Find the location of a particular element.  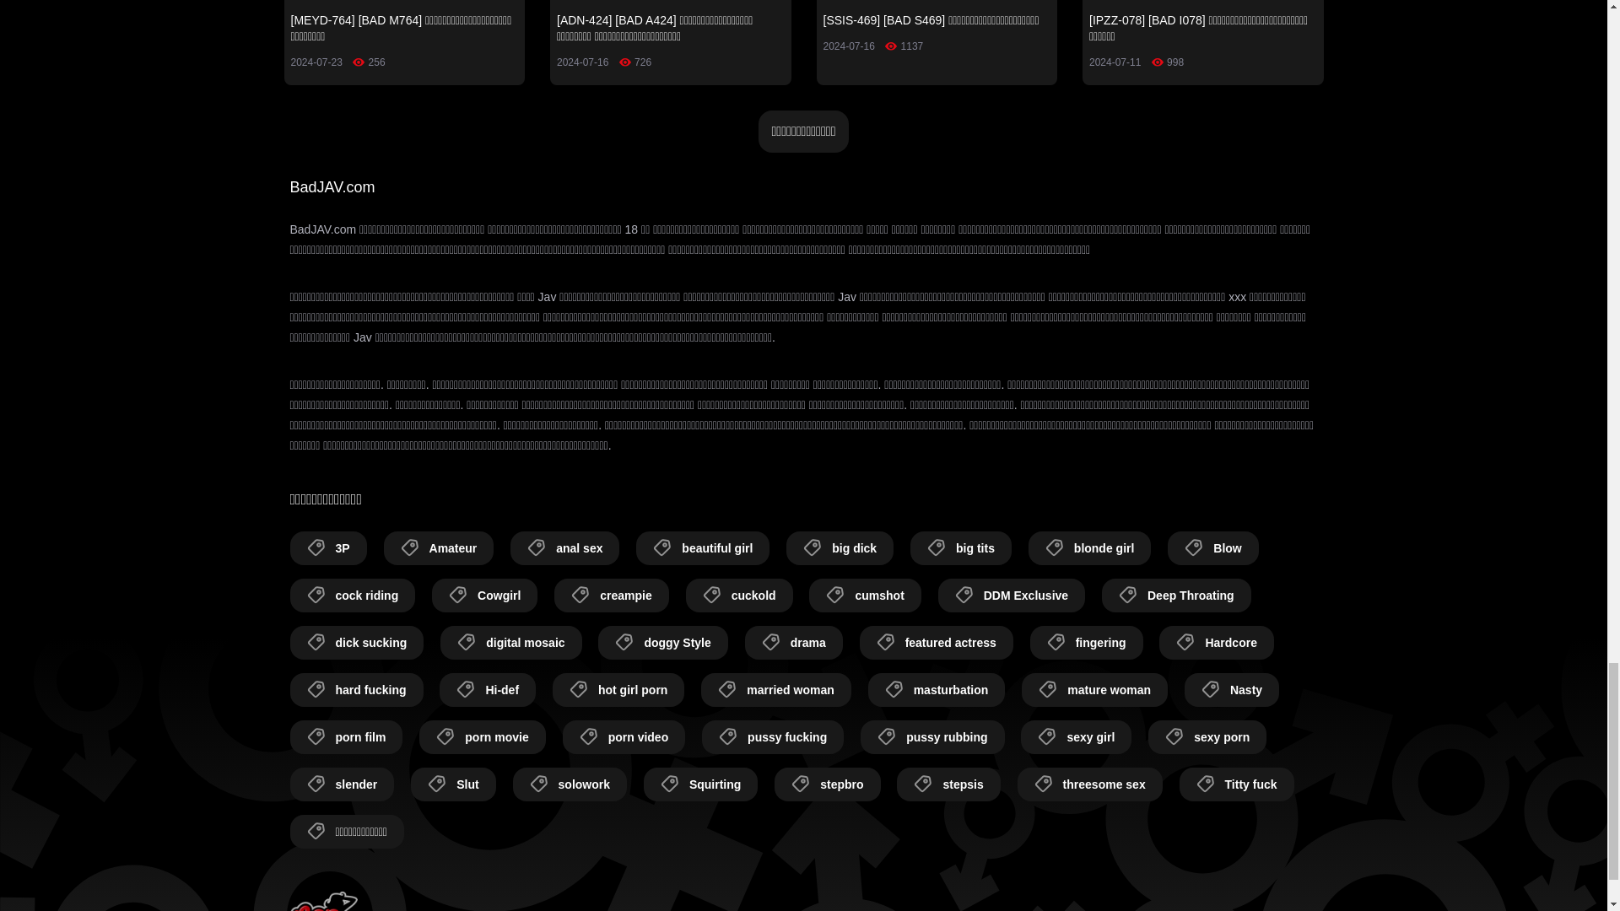

big tits is located at coordinates (960, 547).